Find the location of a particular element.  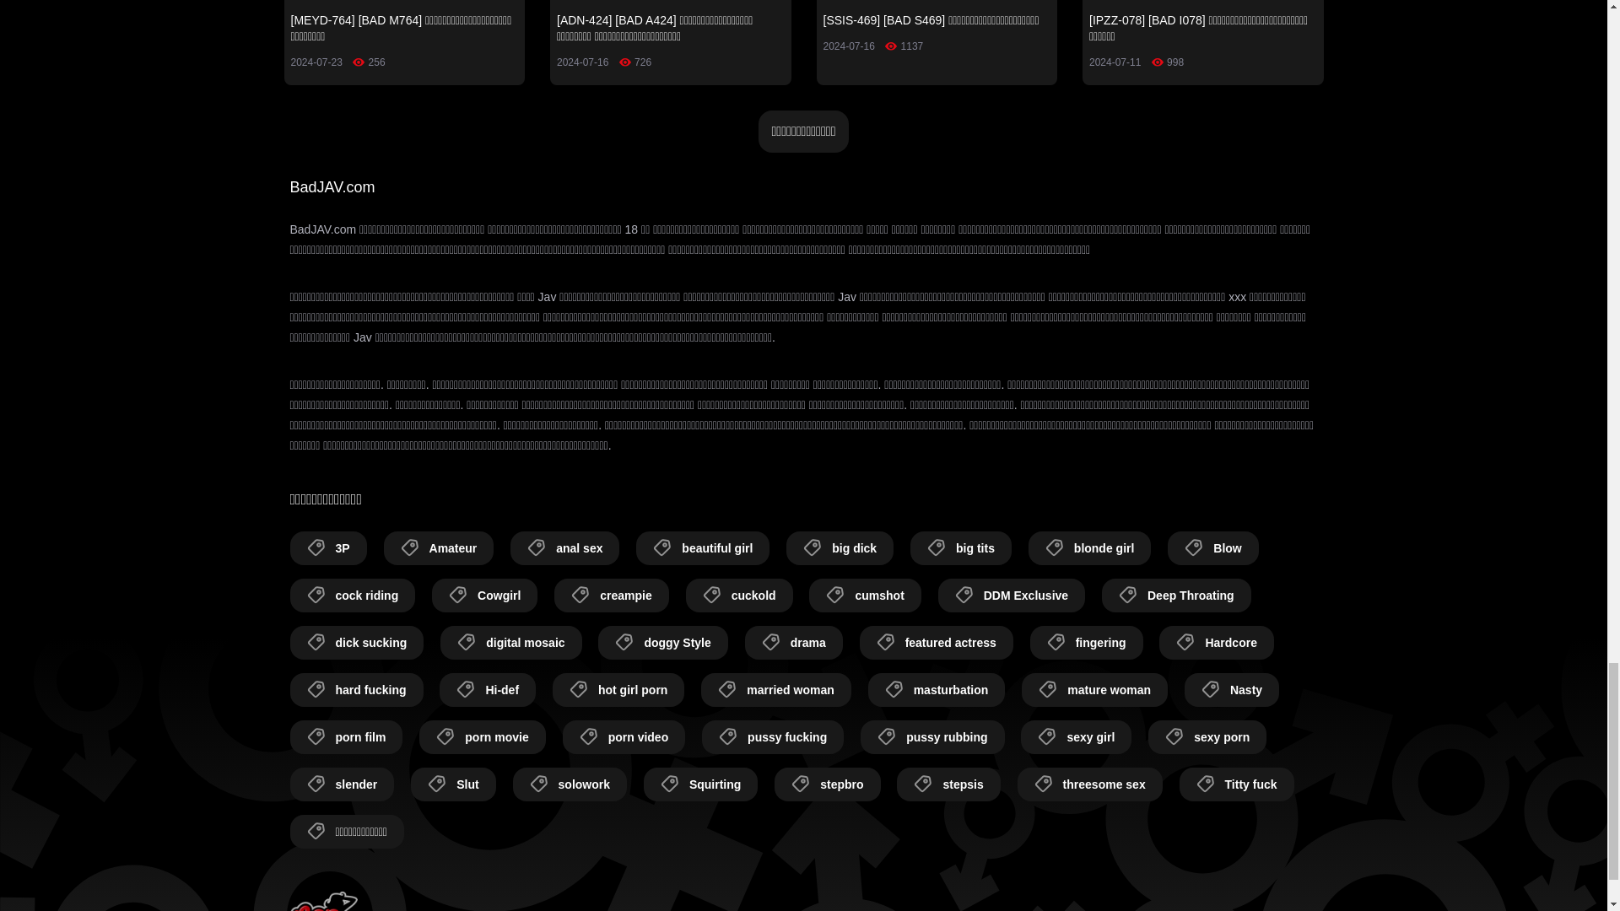

big tits is located at coordinates (960, 547).